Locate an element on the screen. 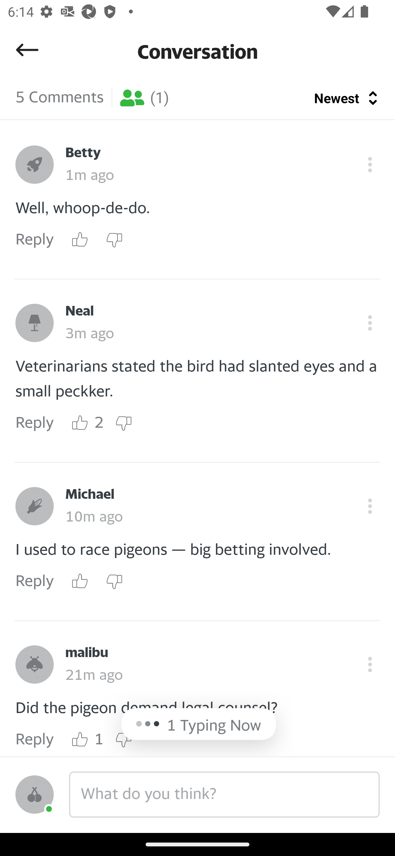 The image size is (395, 856). Down vote button Down vote button Down vote button is located at coordinates (114, 581).